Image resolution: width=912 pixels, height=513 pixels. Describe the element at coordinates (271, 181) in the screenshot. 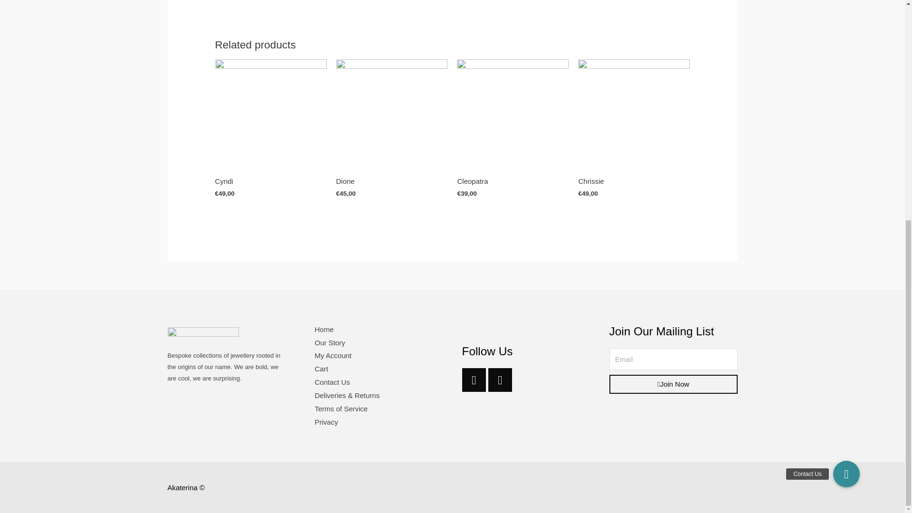

I see `Cyndi` at that location.